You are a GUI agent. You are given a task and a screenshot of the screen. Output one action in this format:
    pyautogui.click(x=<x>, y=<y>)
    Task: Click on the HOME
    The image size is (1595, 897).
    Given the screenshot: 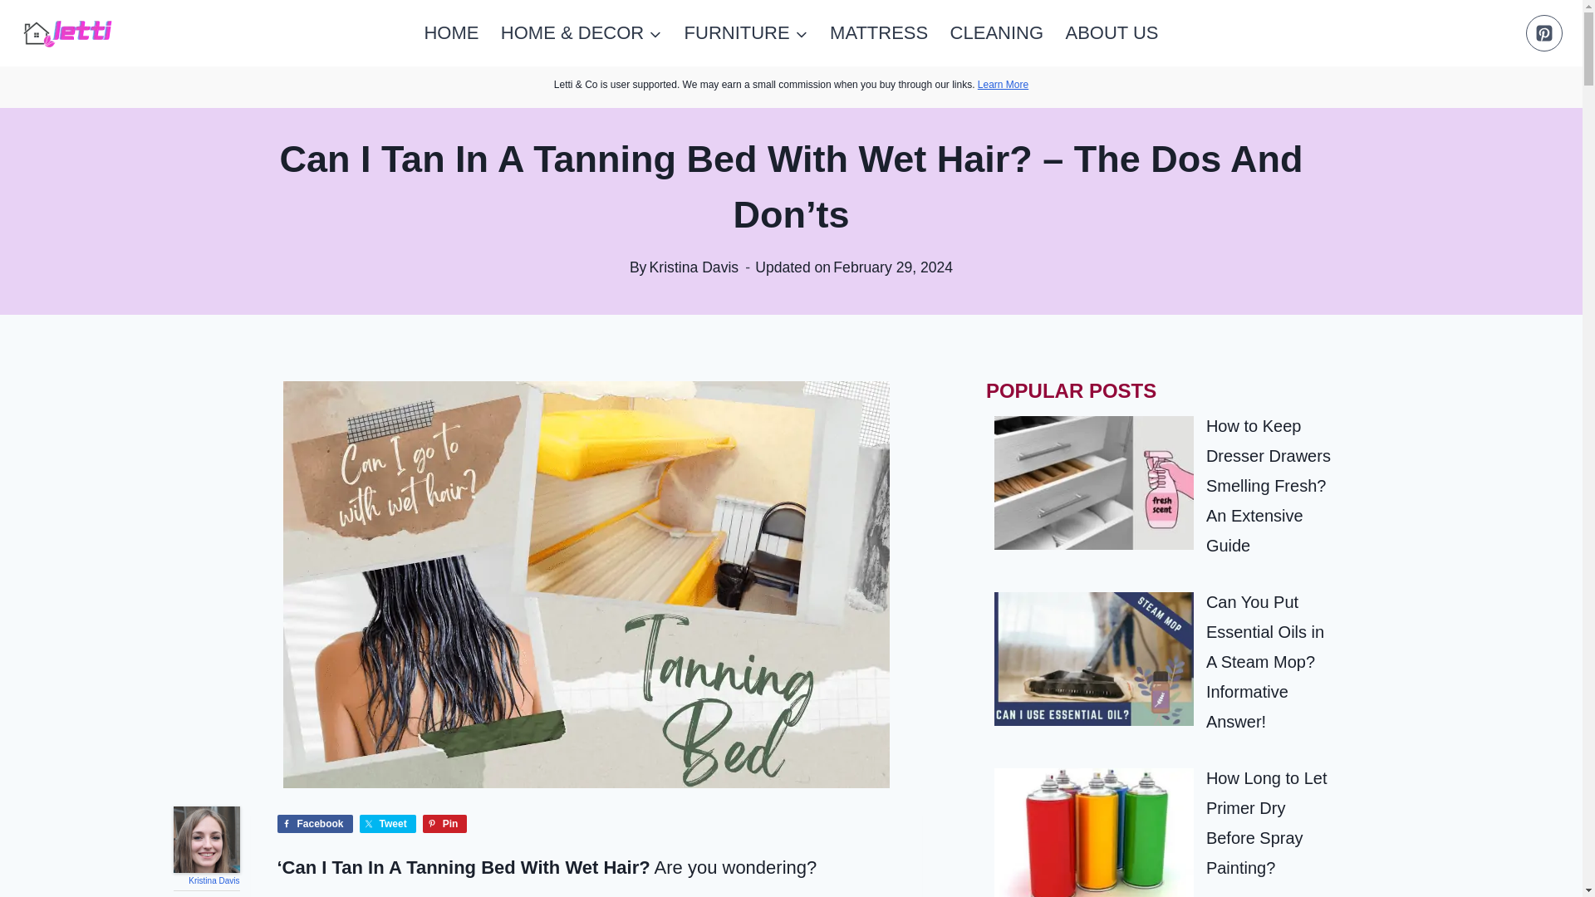 What is the action you would take?
    pyautogui.click(x=451, y=33)
    